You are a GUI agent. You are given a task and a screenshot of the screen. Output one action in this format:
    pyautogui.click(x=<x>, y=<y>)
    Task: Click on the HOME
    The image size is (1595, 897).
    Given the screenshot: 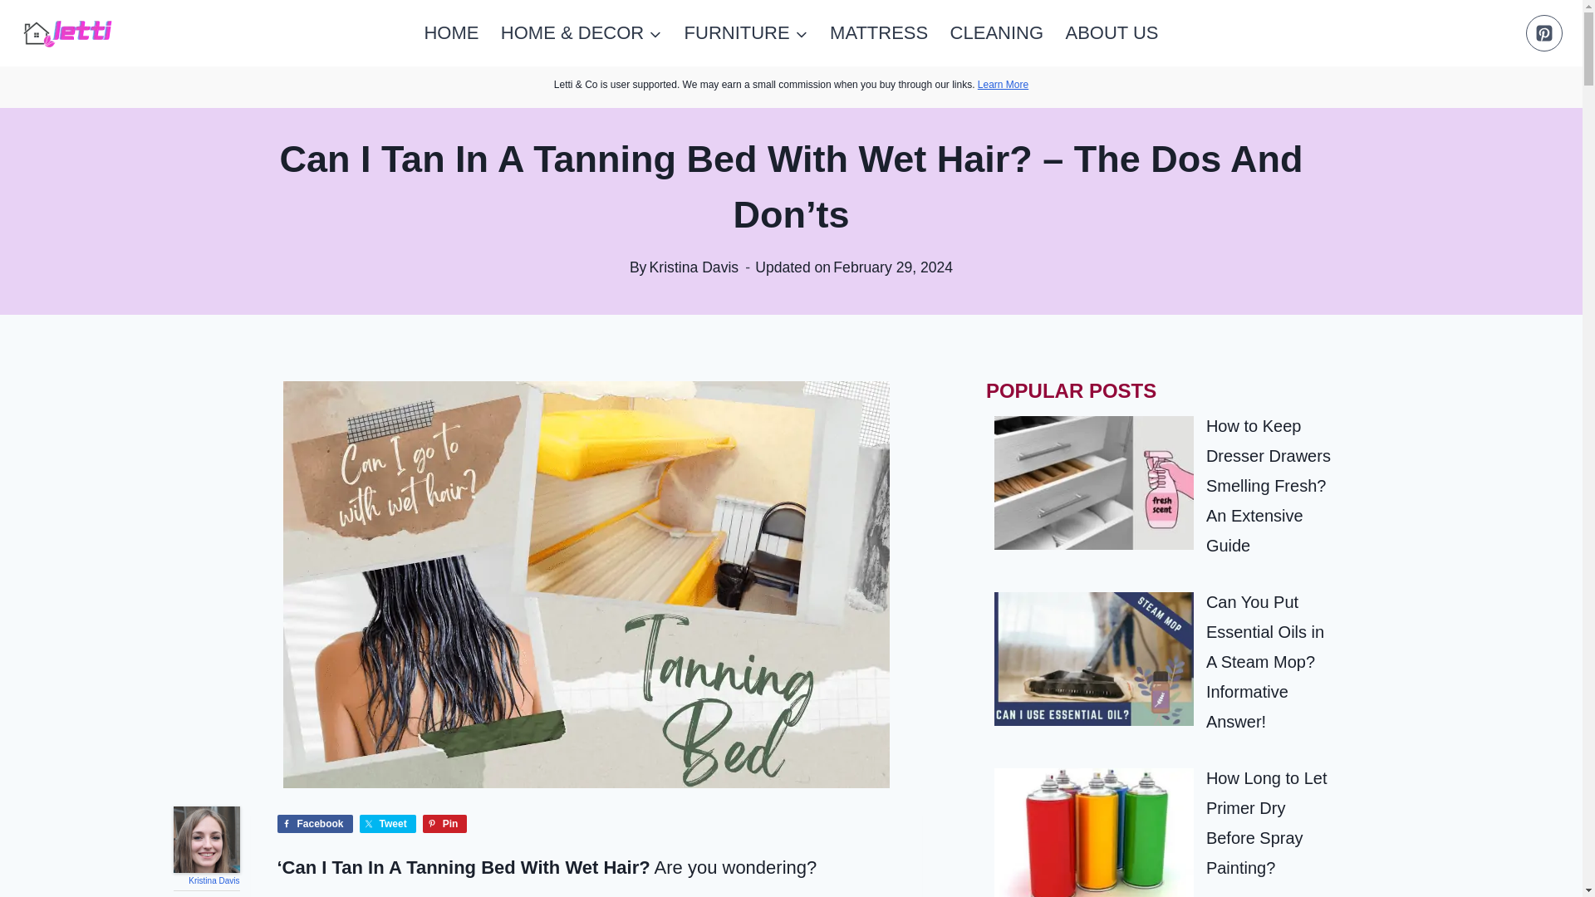 What is the action you would take?
    pyautogui.click(x=451, y=33)
    